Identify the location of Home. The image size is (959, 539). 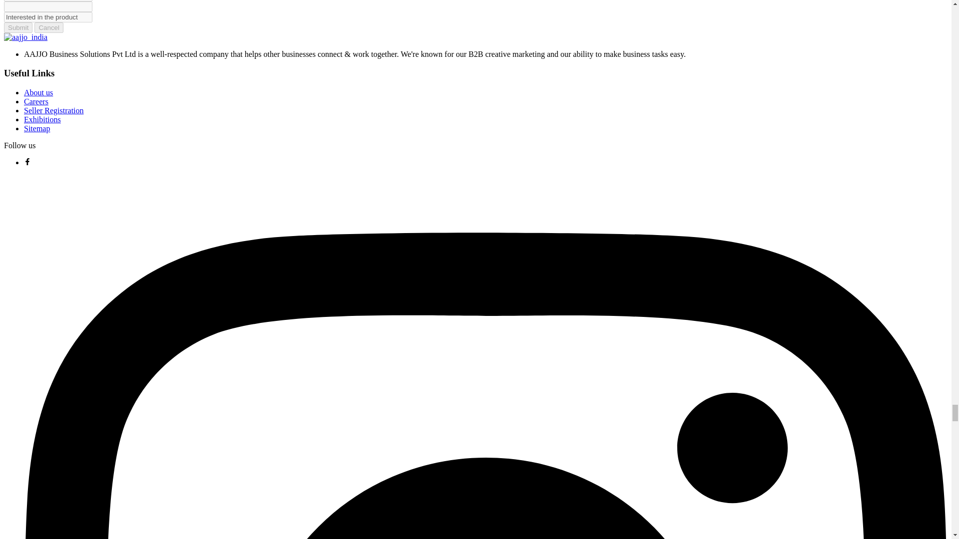
(25, 37).